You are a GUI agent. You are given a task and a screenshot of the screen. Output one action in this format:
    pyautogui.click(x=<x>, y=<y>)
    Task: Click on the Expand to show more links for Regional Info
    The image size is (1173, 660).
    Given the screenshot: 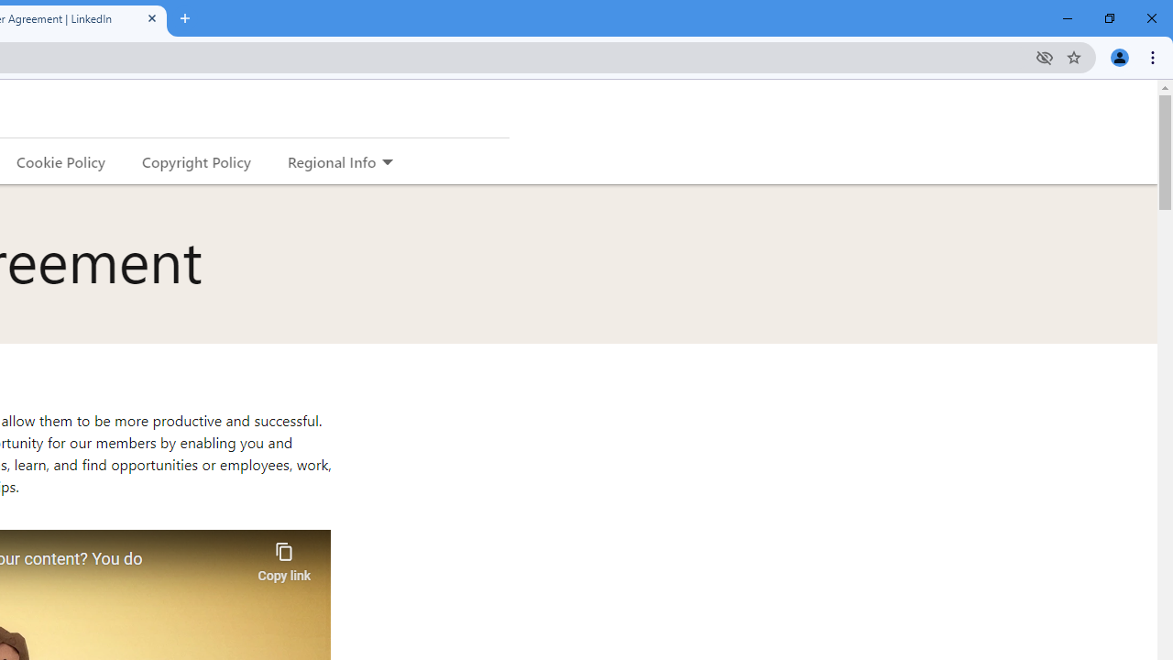 What is the action you would take?
    pyautogui.click(x=387, y=163)
    